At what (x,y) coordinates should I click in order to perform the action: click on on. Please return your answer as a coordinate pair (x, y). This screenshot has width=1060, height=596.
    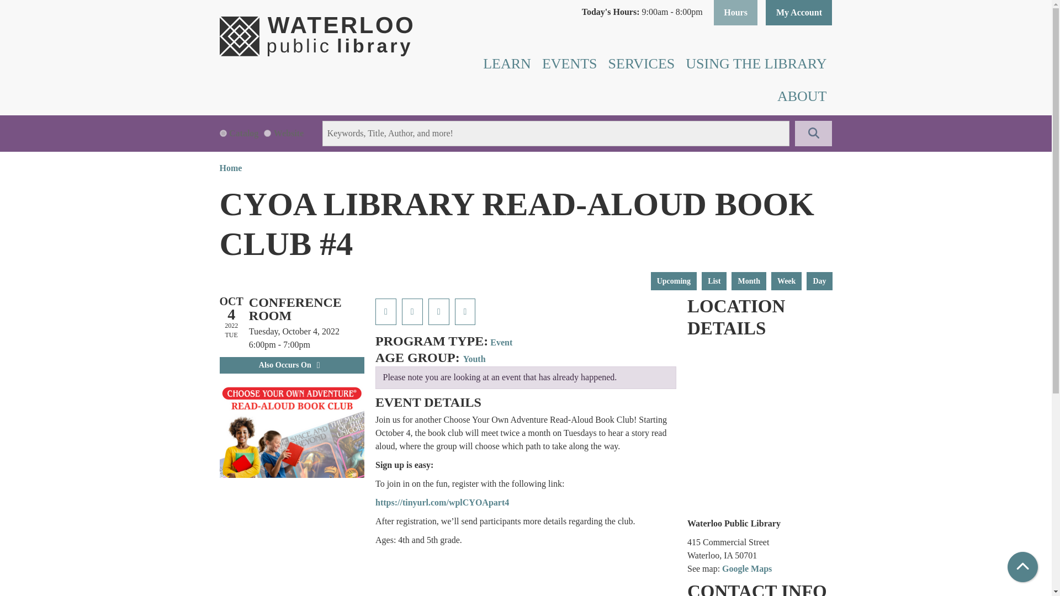
    Looking at the image, I should click on (223, 132).